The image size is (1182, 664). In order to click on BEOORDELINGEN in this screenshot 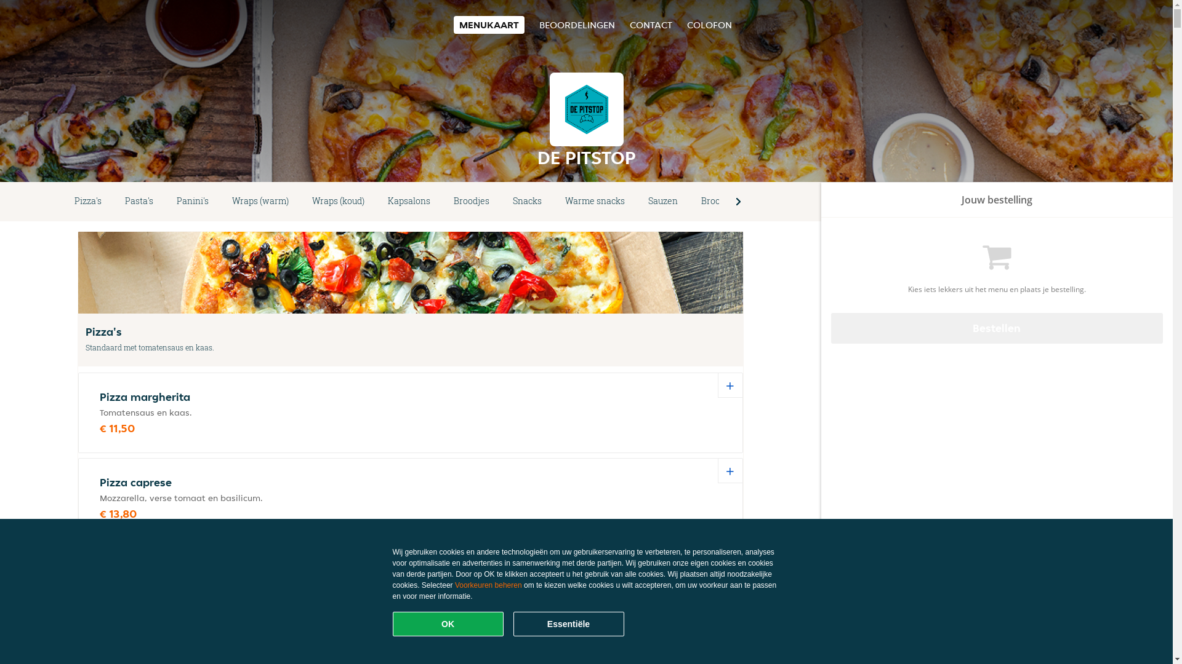, I will do `click(577, 25)`.